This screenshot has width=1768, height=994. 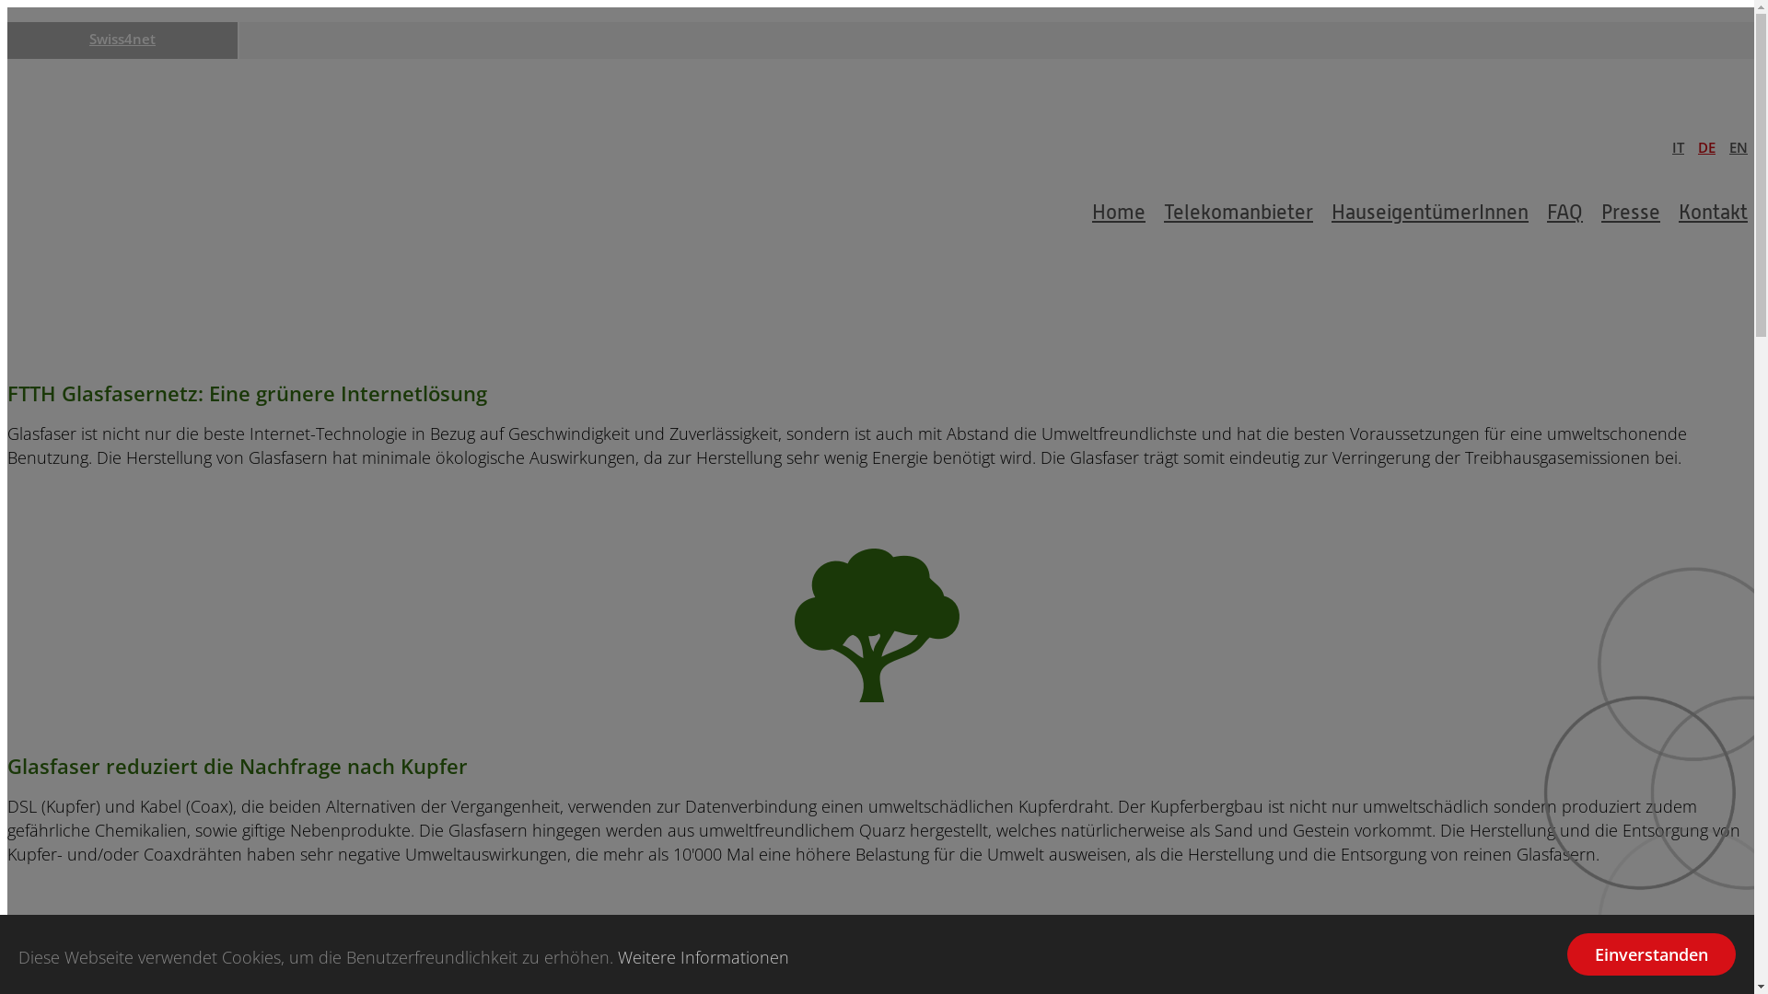 What do you see at coordinates (1707, 147) in the screenshot?
I see `DE` at bounding box center [1707, 147].